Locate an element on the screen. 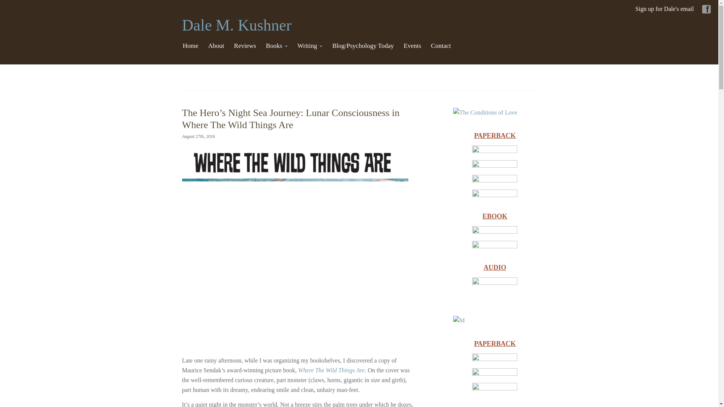 The image size is (724, 407). Reviews is located at coordinates (245, 46).